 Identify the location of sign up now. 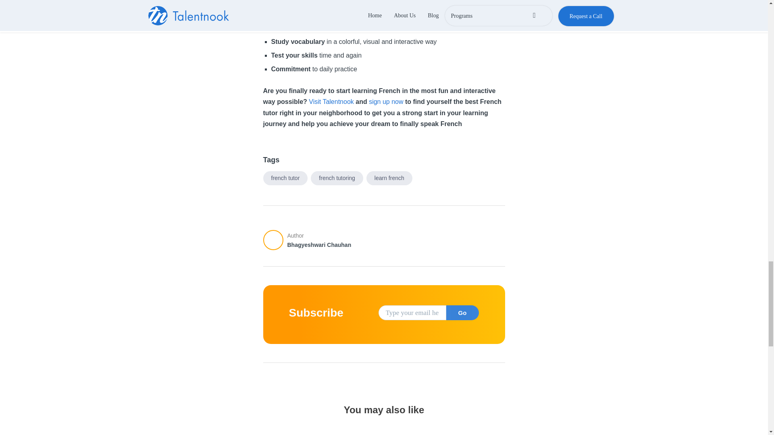
(386, 101).